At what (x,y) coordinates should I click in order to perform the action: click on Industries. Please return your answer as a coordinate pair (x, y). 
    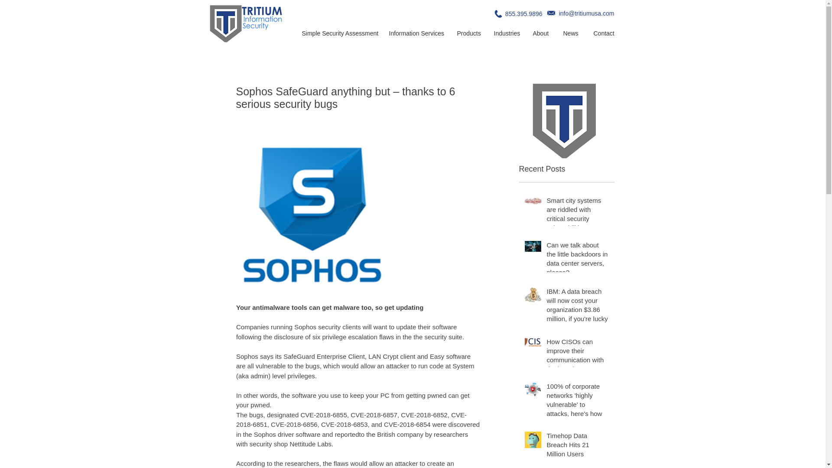
    Looking at the image, I should click on (506, 34).